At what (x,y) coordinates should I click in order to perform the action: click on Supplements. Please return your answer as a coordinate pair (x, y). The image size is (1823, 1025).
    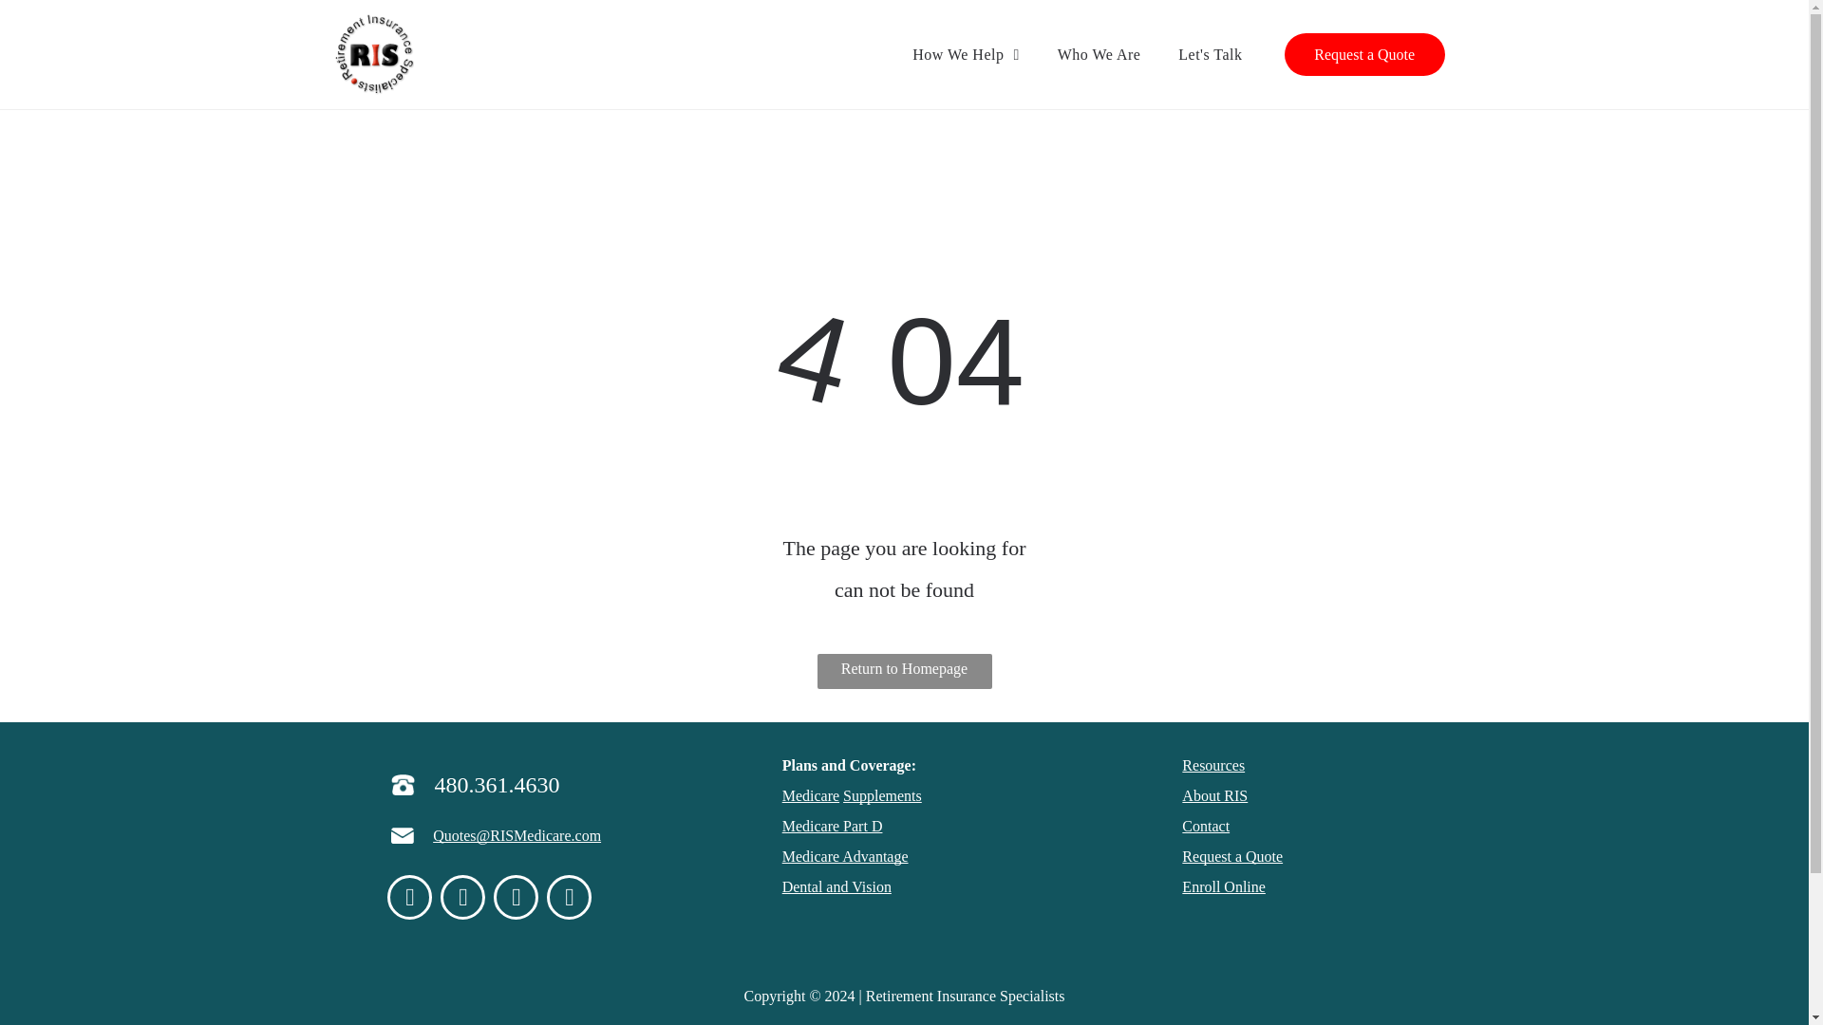
    Looking at the image, I should click on (882, 795).